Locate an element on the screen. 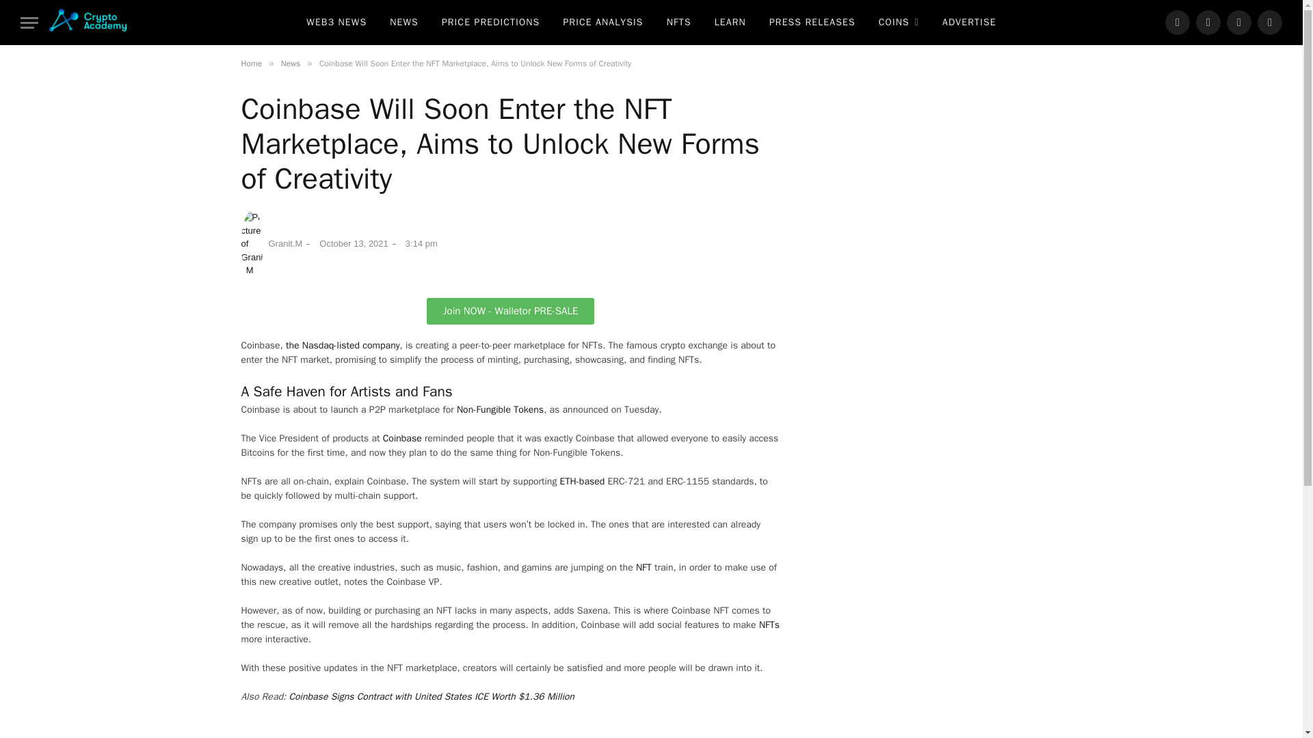  Granit.M is located at coordinates (271, 243).